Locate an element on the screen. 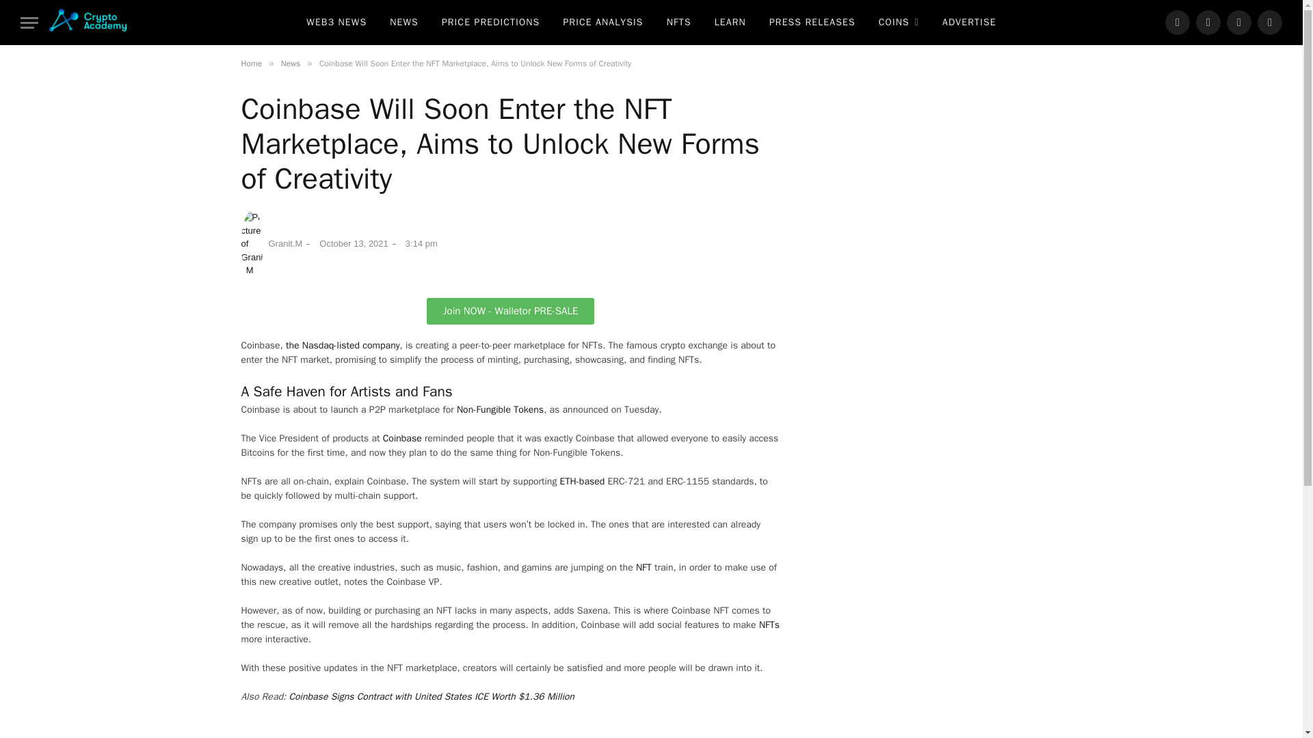  Granit.M is located at coordinates (271, 243).